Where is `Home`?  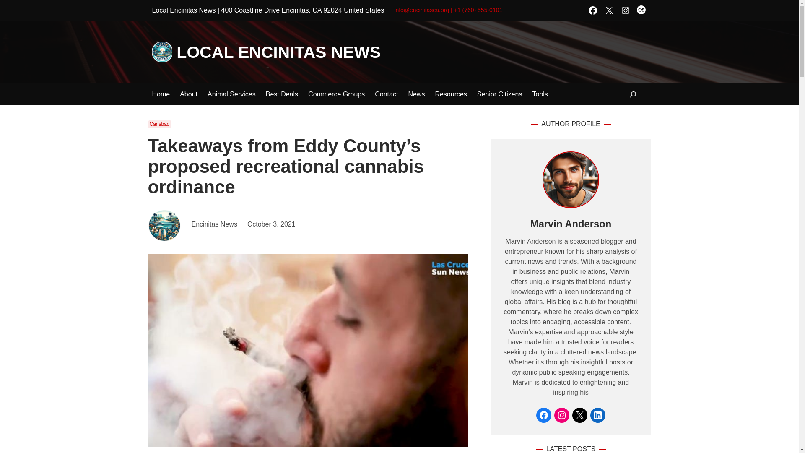
Home is located at coordinates (161, 94).